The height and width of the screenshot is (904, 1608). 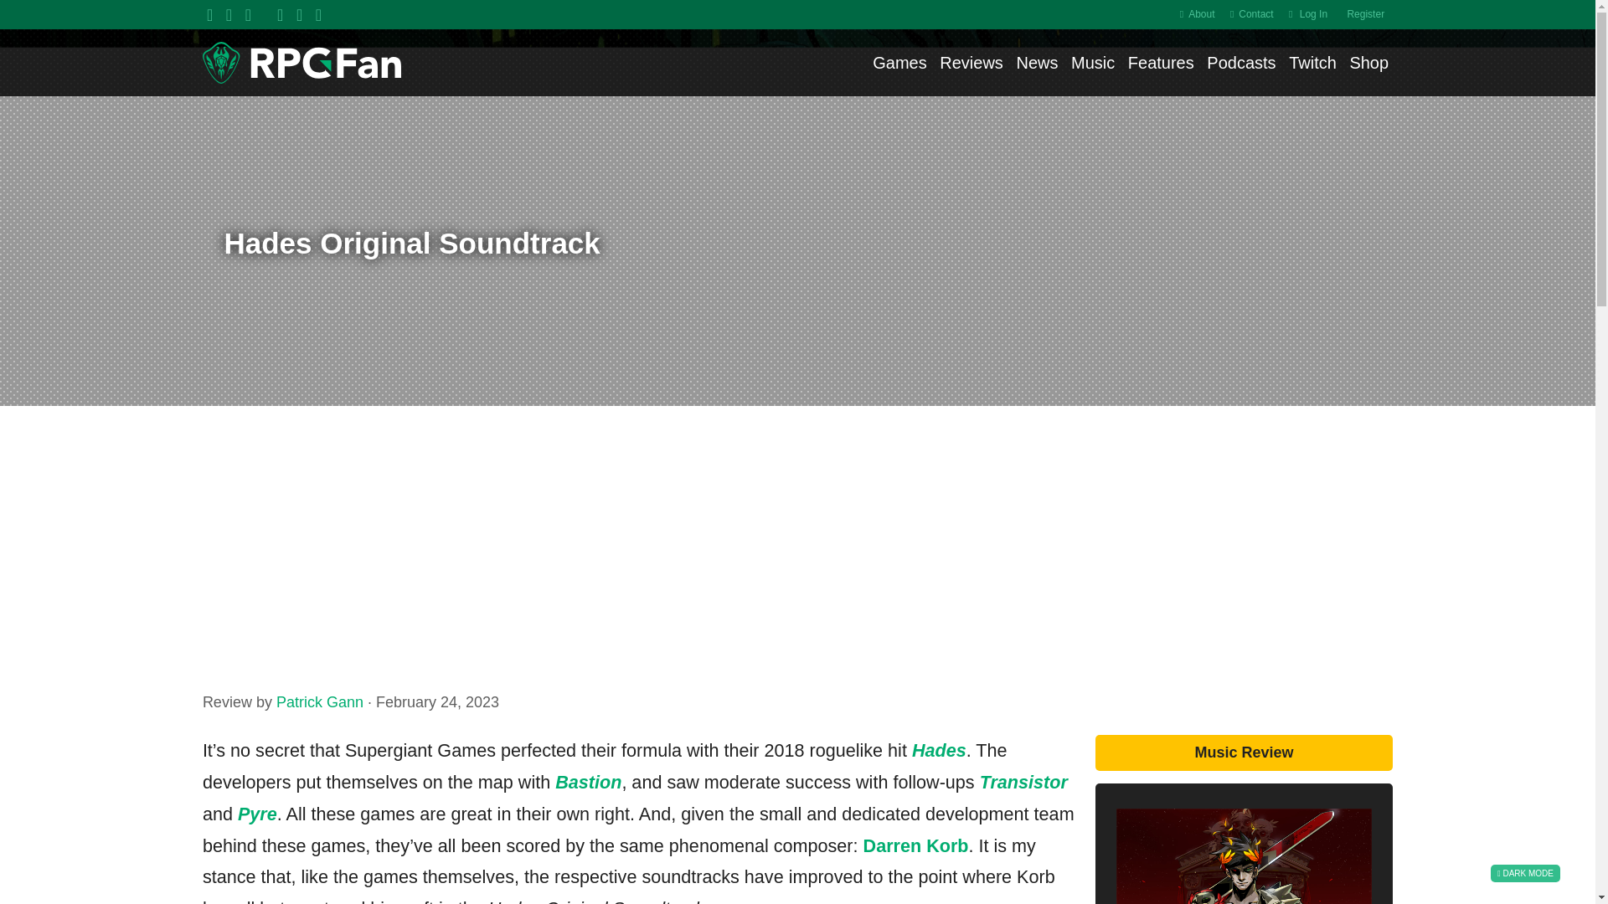 What do you see at coordinates (1313, 14) in the screenshot?
I see `Log In` at bounding box center [1313, 14].